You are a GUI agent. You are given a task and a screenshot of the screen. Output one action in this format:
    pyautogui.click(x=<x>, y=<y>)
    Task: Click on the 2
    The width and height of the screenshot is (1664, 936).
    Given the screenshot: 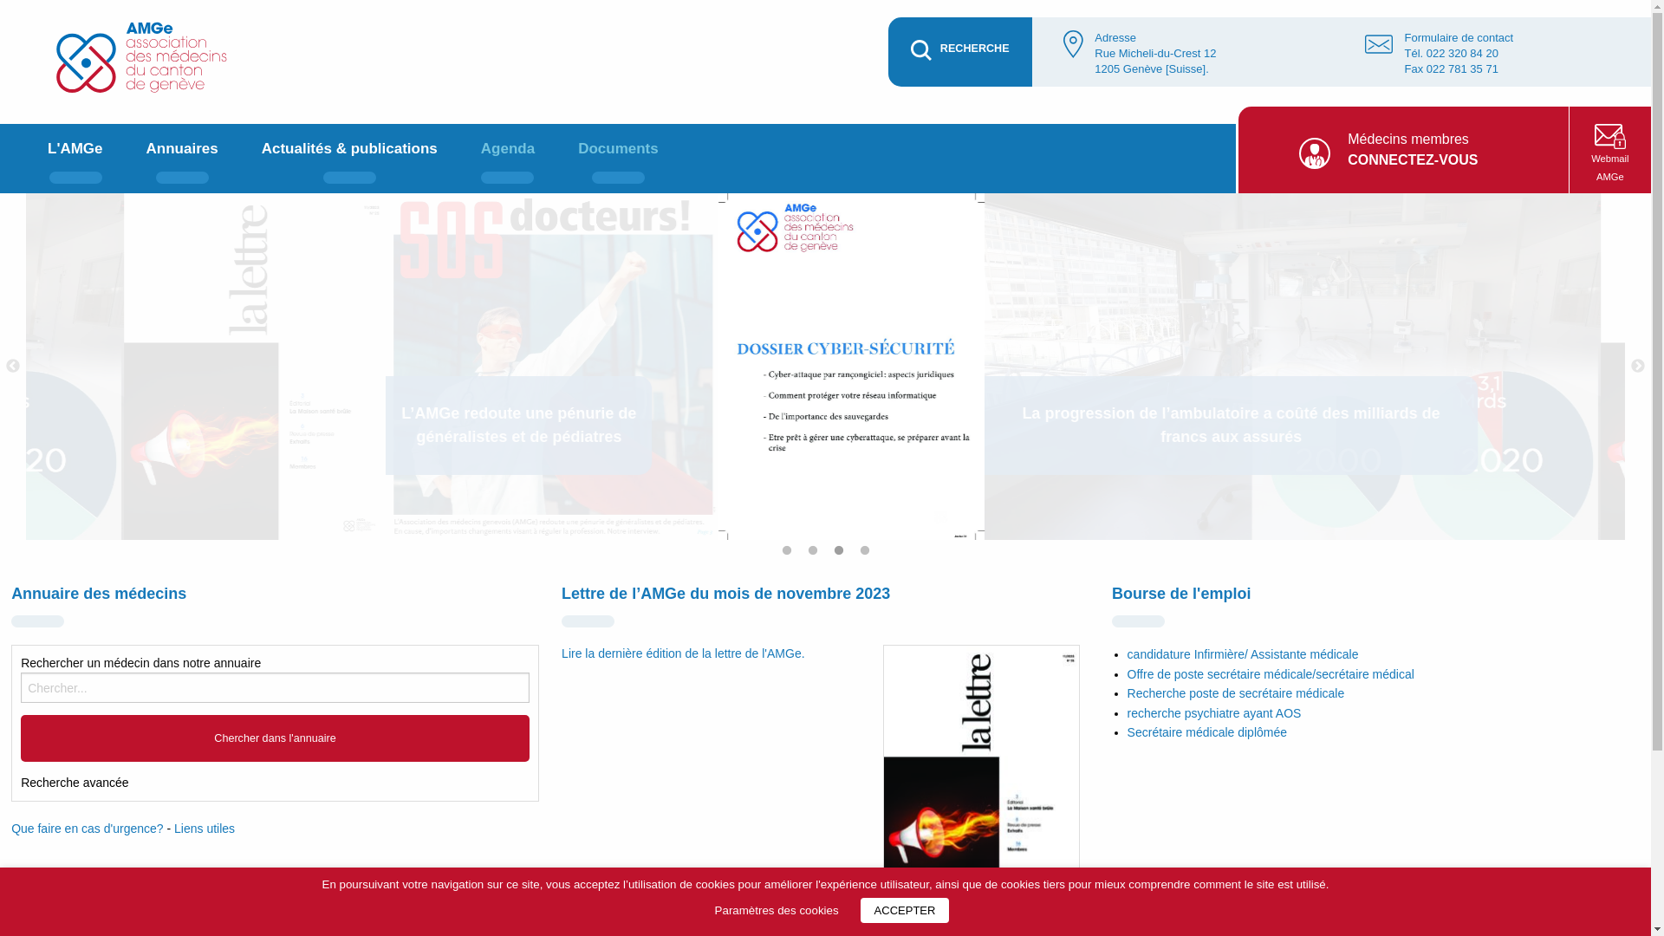 What is the action you would take?
    pyautogui.click(x=818, y=556)
    